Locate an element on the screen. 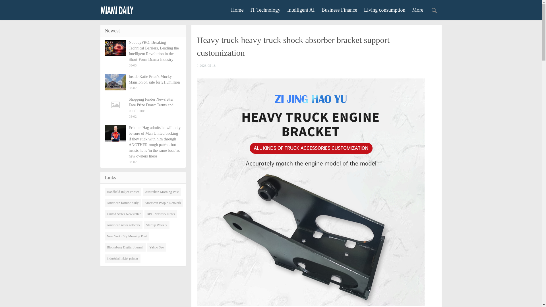 Image resolution: width=546 pixels, height=307 pixels. New York City Morning Post is located at coordinates (127, 236).